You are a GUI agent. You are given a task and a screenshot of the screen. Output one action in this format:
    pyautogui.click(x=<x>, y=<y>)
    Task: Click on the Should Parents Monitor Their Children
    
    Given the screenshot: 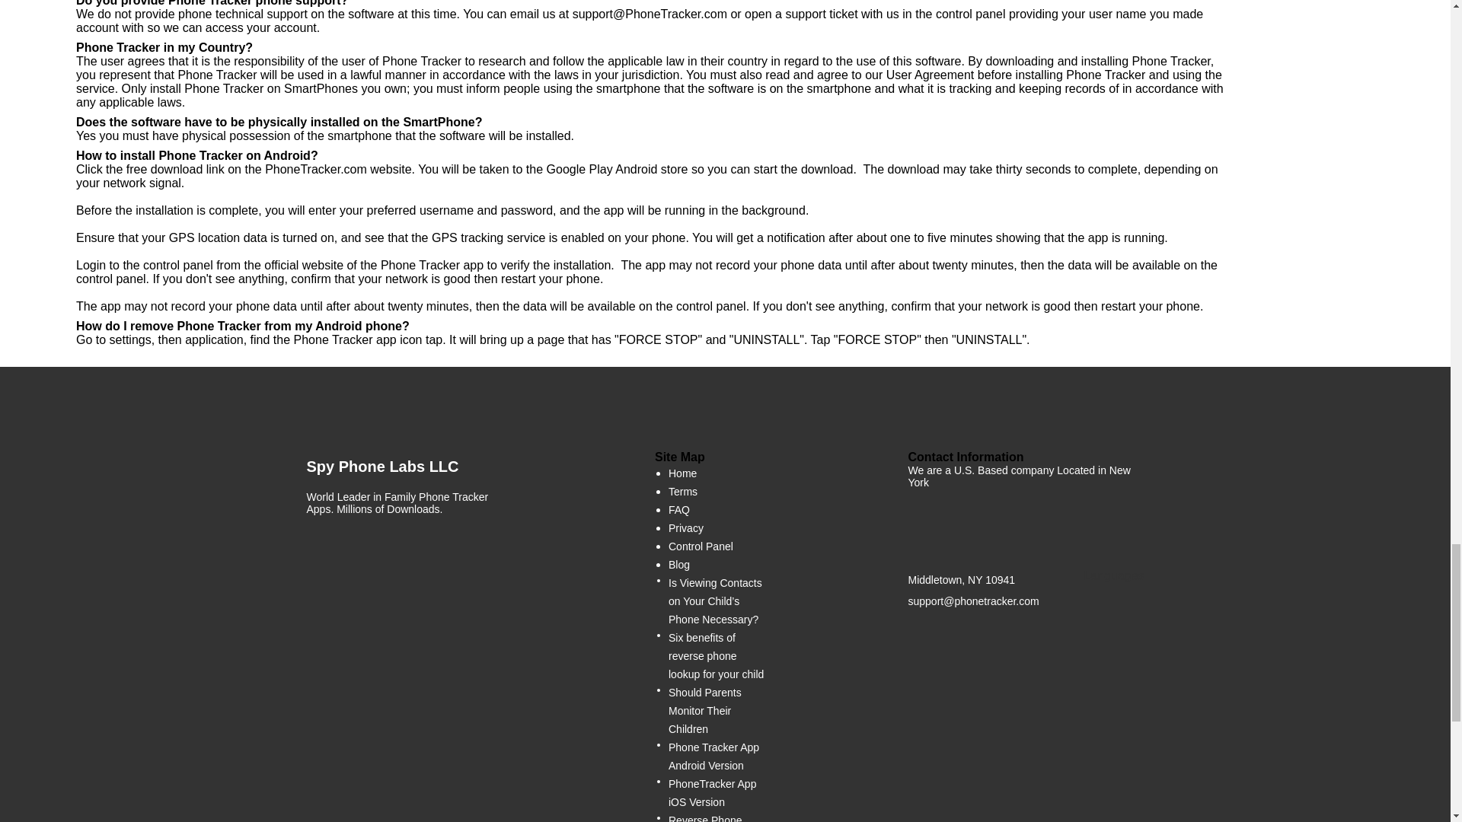 What is the action you would take?
    pyautogui.click(x=718, y=710)
    